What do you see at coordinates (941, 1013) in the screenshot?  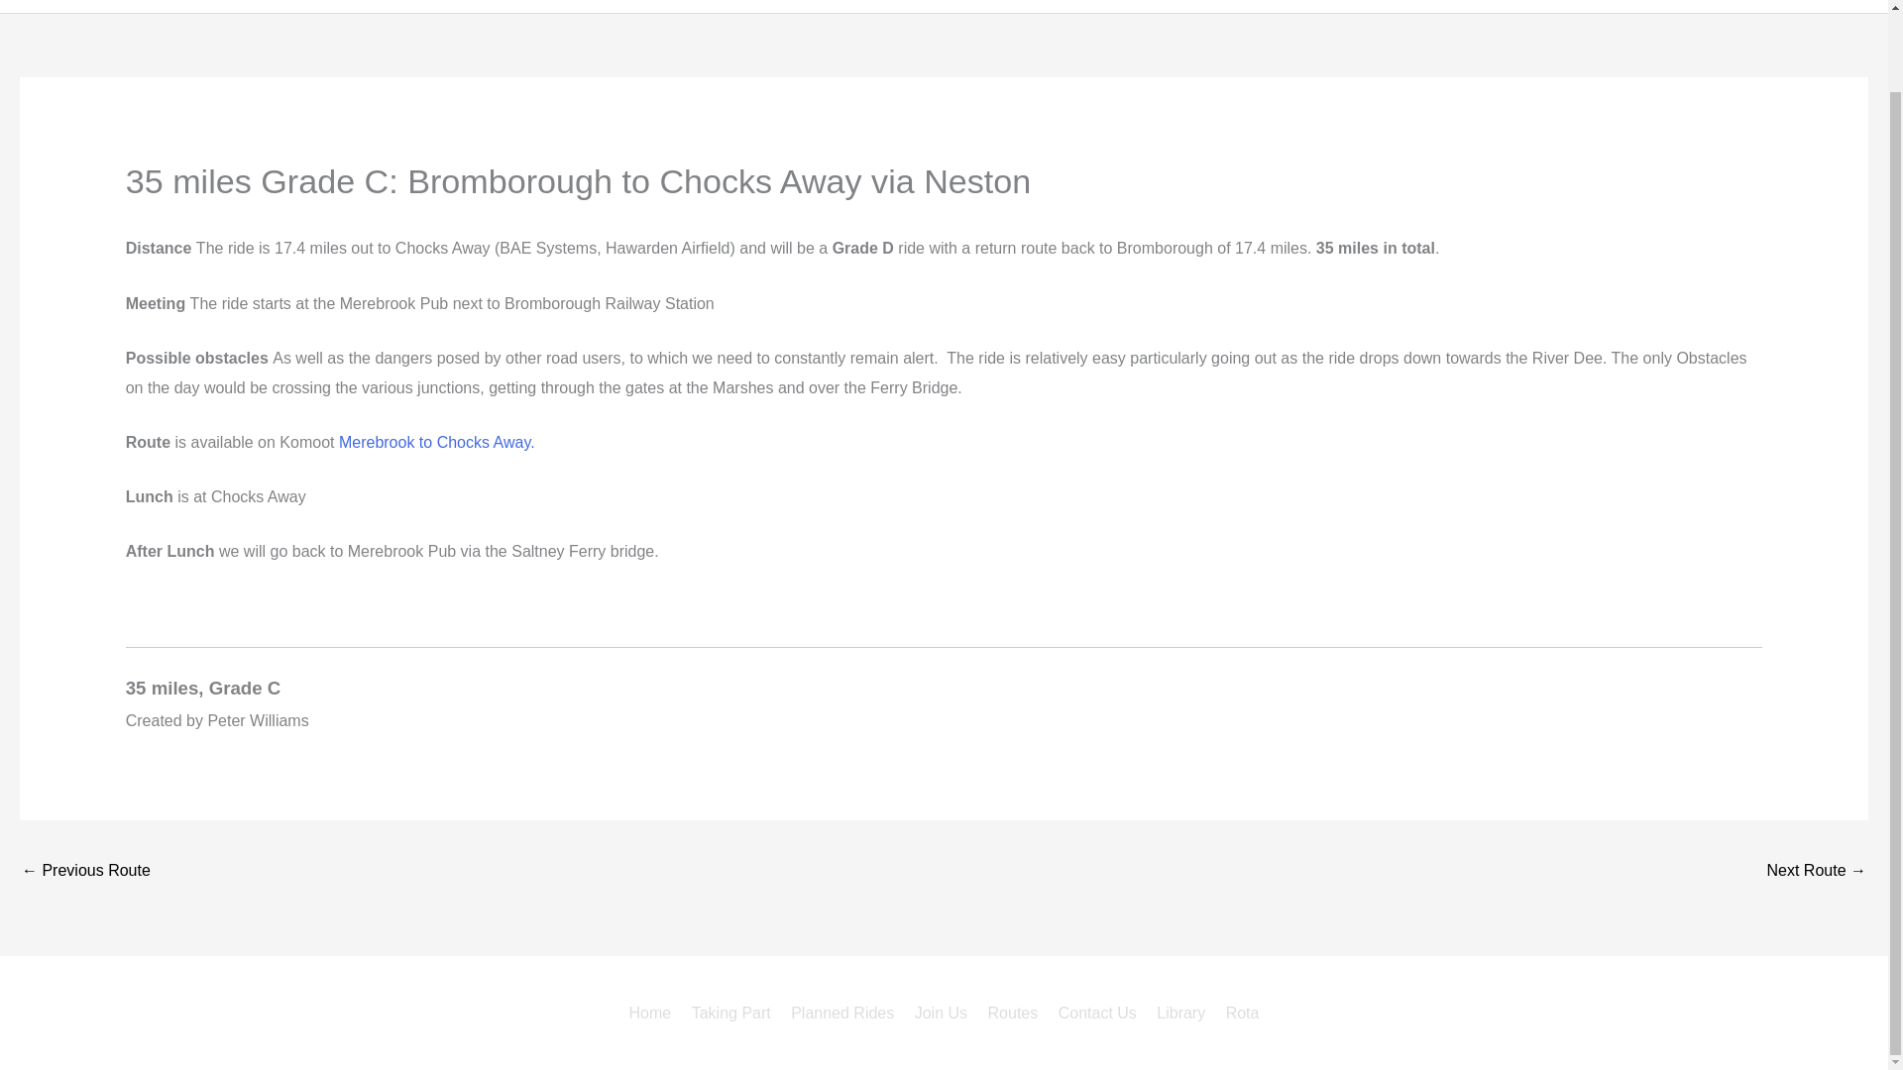 I see `Join Us` at bounding box center [941, 1013].